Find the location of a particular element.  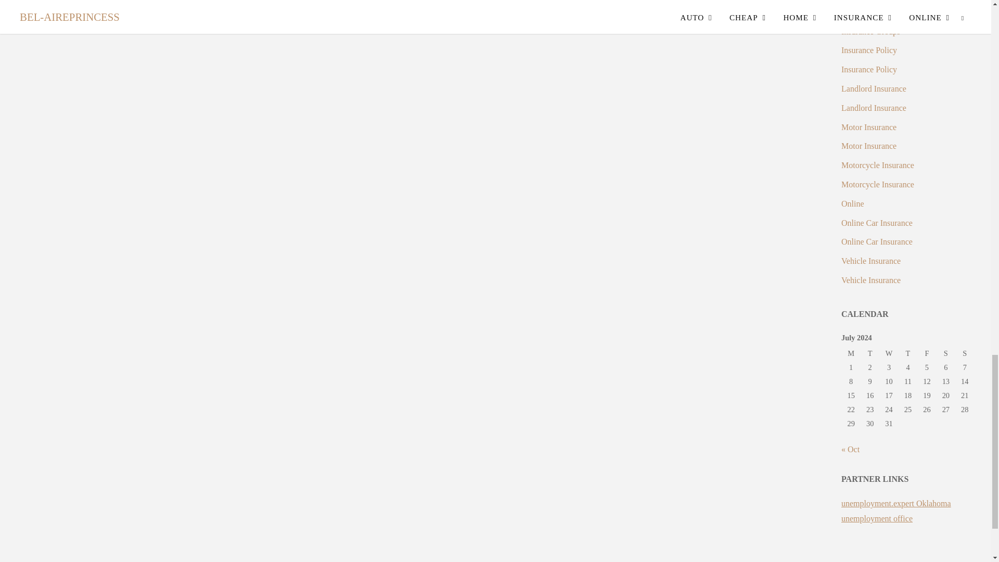

Sunday is located at coordinates (965, 354).